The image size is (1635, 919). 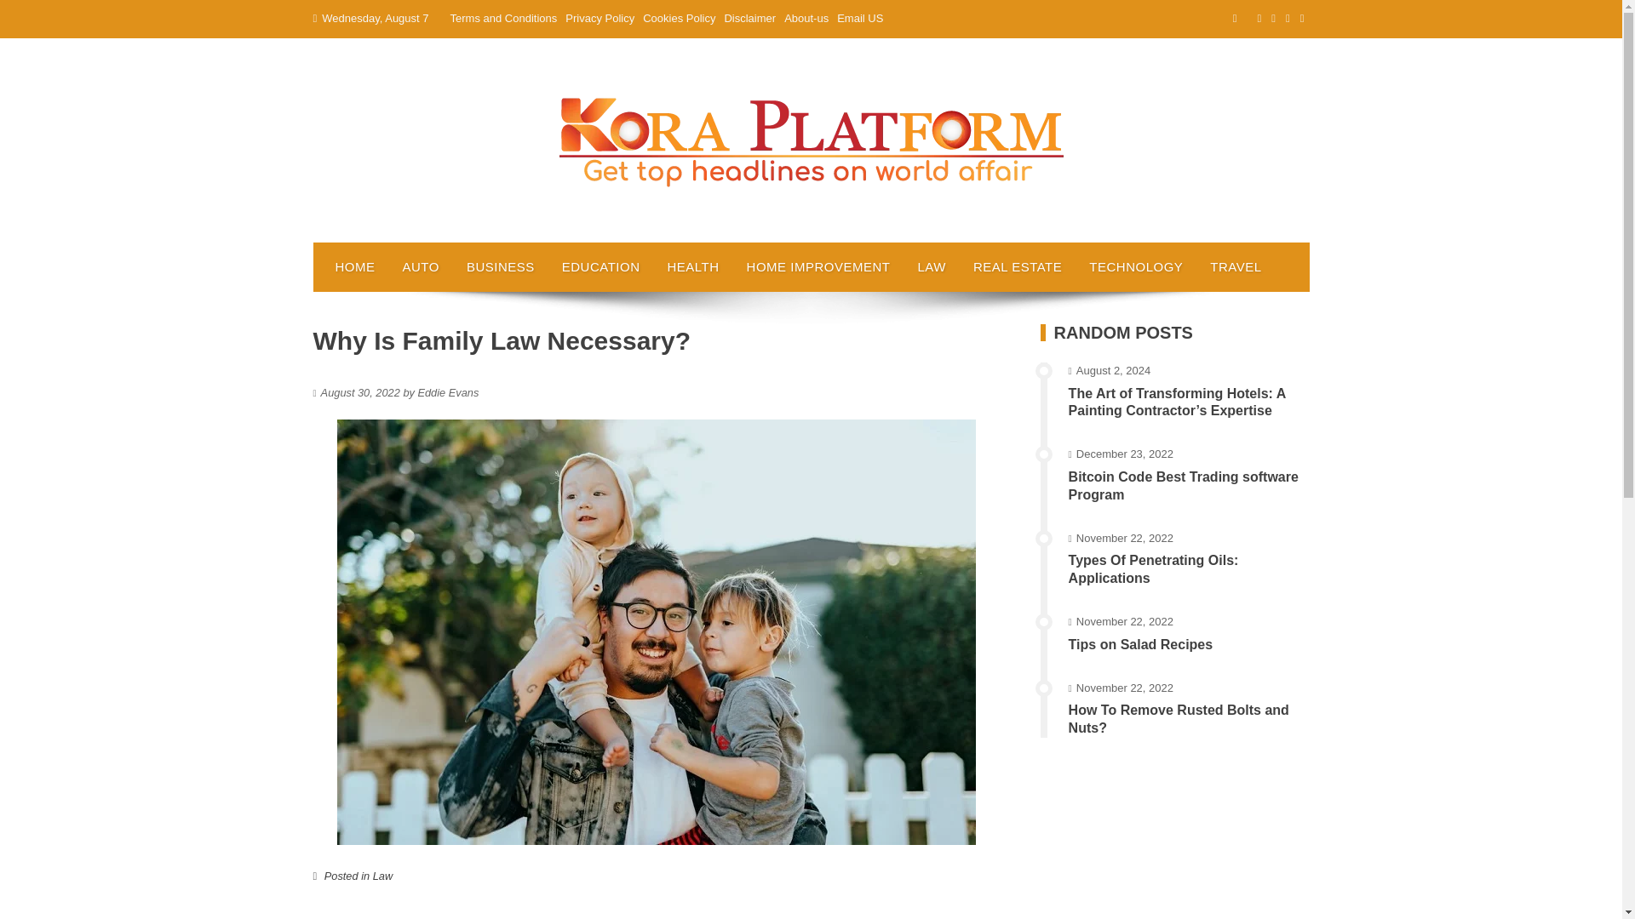 What do you see at coordinates (749, 19) in the screenshot?
I see `Disclaimer` at bounding box center [749, 19].